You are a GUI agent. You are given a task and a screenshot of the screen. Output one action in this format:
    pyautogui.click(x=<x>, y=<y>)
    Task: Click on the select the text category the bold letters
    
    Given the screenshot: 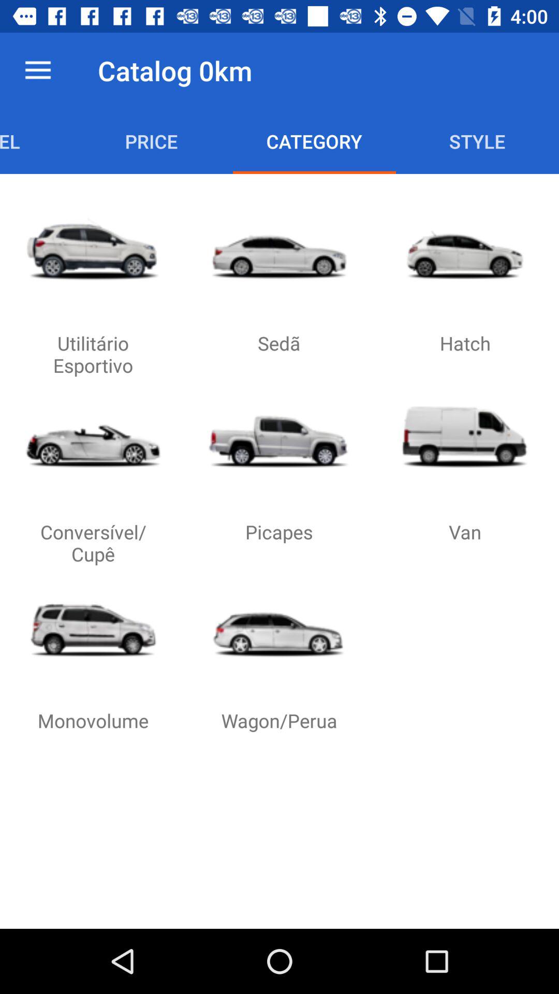 What is the action you would take?
    pyautogui.click(x=314, y=141)
    